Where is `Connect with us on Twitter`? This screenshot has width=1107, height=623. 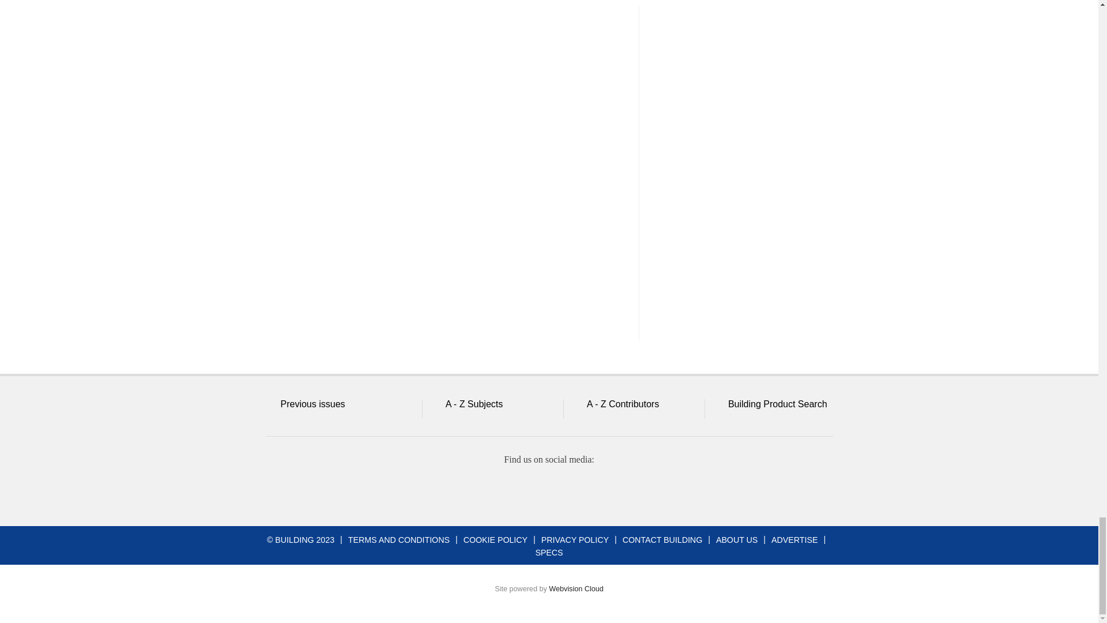 Connect with us on Twitter is located at coordinates (507, 490).